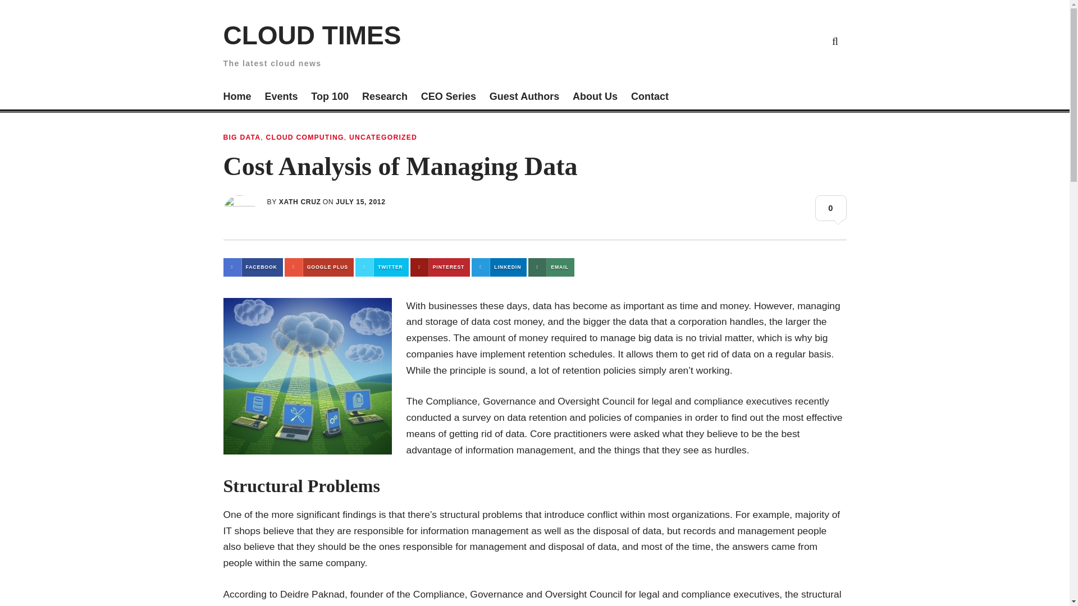 The image size is (1078, 606). Describe the element at coordinates (649, 98) in the screenshot. I see `Contact` at that location.